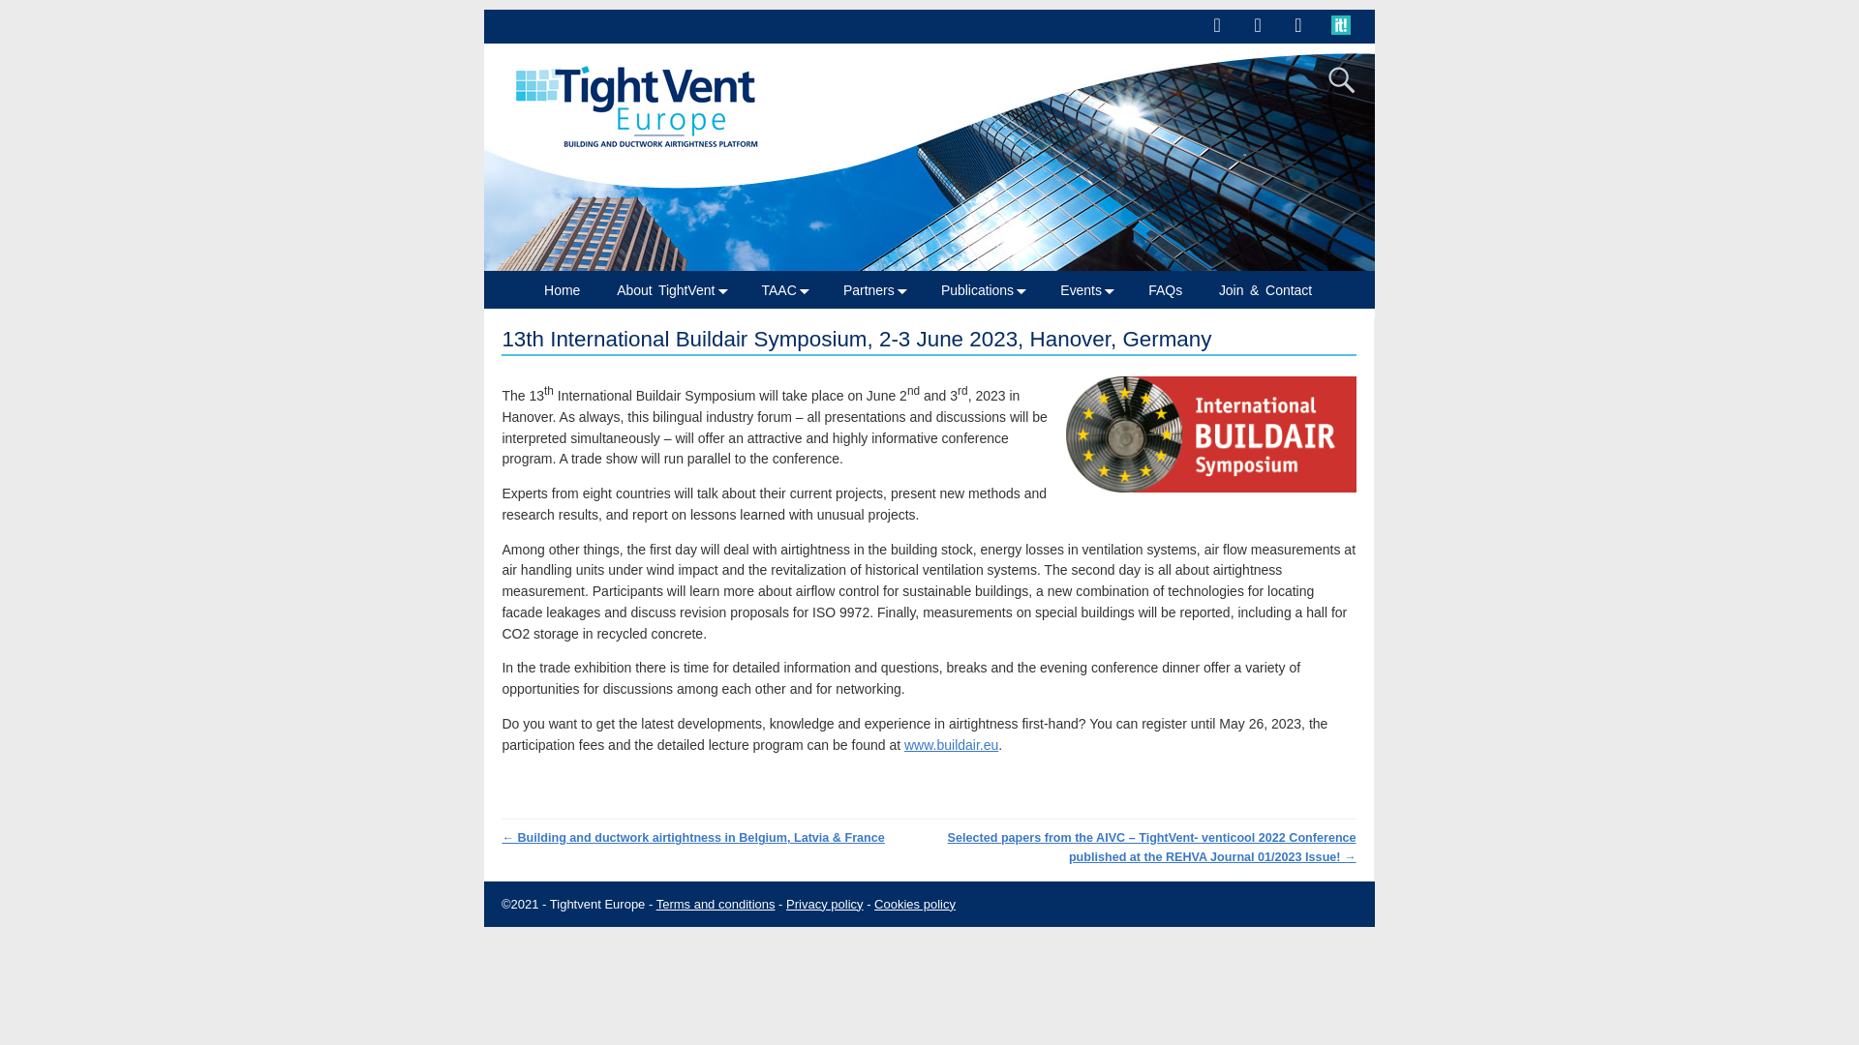  I want to click on Go to INIVE sccop.it page, so click(1346, 30).